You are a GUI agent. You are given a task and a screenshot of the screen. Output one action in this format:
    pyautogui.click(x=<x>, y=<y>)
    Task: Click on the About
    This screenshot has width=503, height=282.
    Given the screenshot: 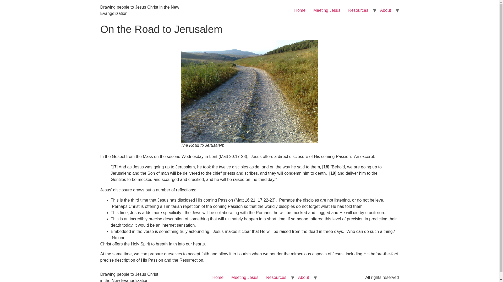 What is the action you would take?
    pyautogui.click(x=386, y=10)
    